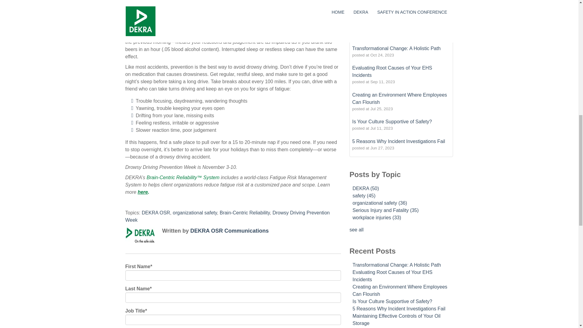  What do you see at coordinates (392, 71) in the screenshot?
I see `Evaluating Root Causes of Your EHS Incidents` at bounding box center [392, 71].